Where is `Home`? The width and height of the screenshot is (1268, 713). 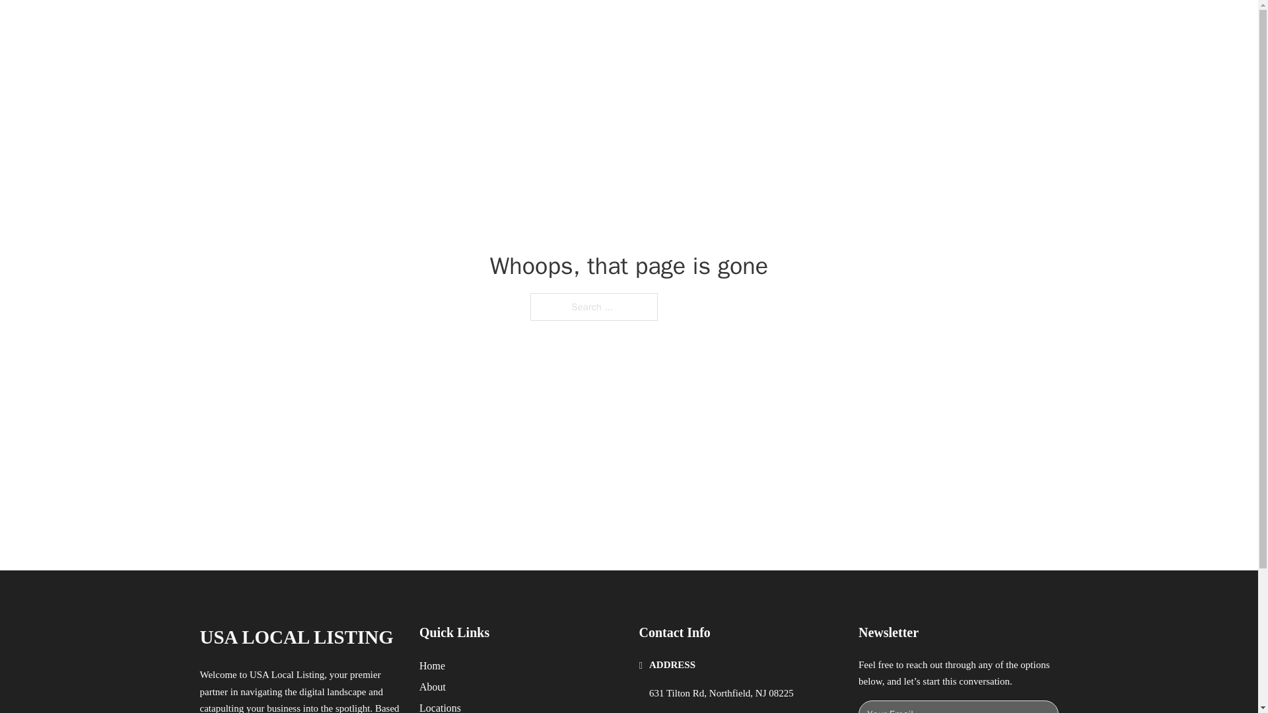 Home is located at coordinates (432, 665).